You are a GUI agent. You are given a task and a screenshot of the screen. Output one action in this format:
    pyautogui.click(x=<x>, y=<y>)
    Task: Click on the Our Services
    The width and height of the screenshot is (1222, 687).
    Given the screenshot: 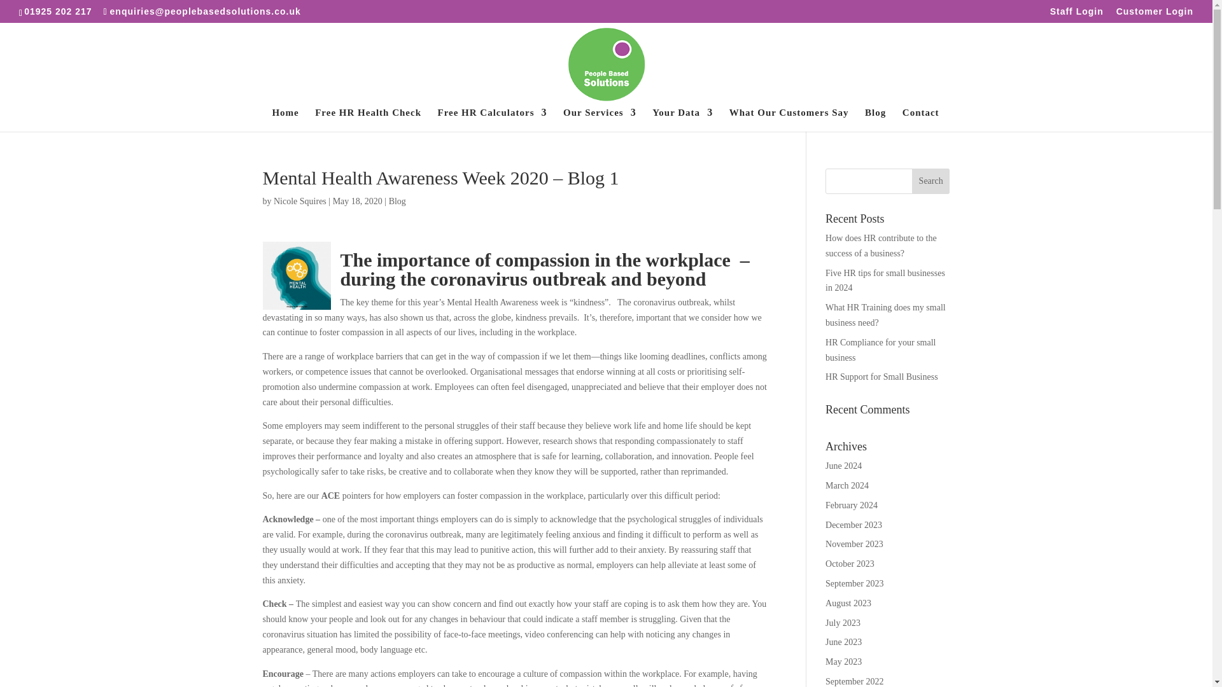 What is the action you would take?
    pyautogui.click(x=600, y=120)
    